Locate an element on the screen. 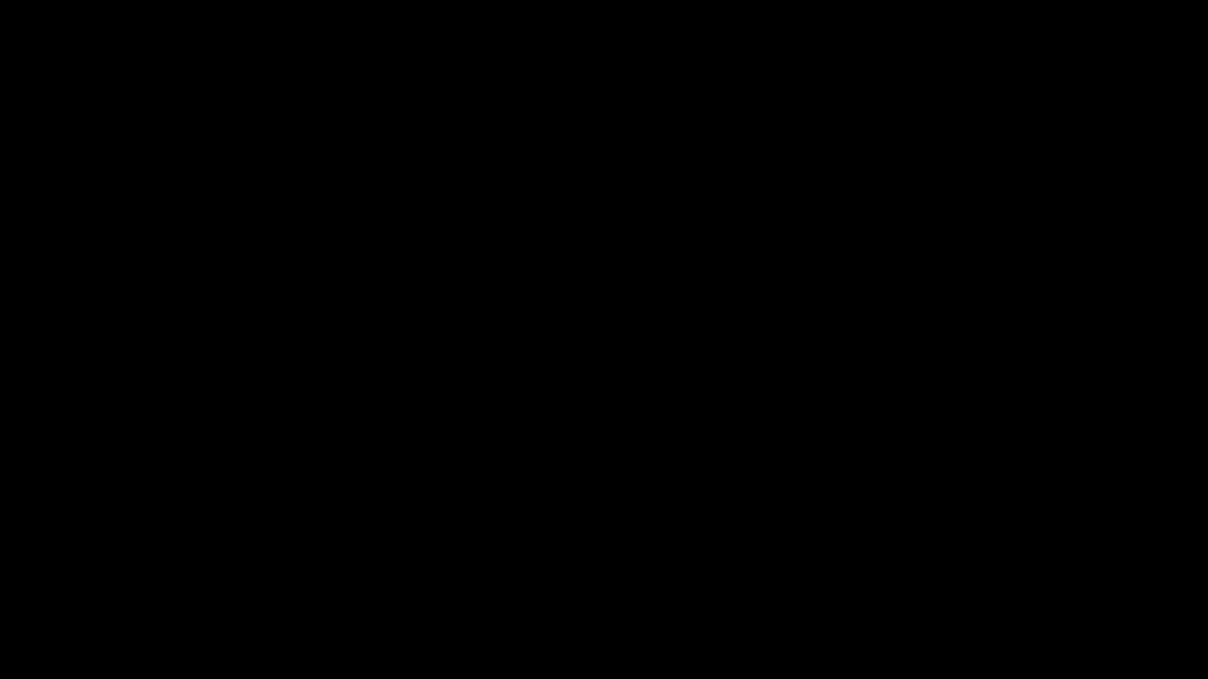 Image resolution: width=1208 pixels, height=679 pixels.   is located at coordinates (1, 163).